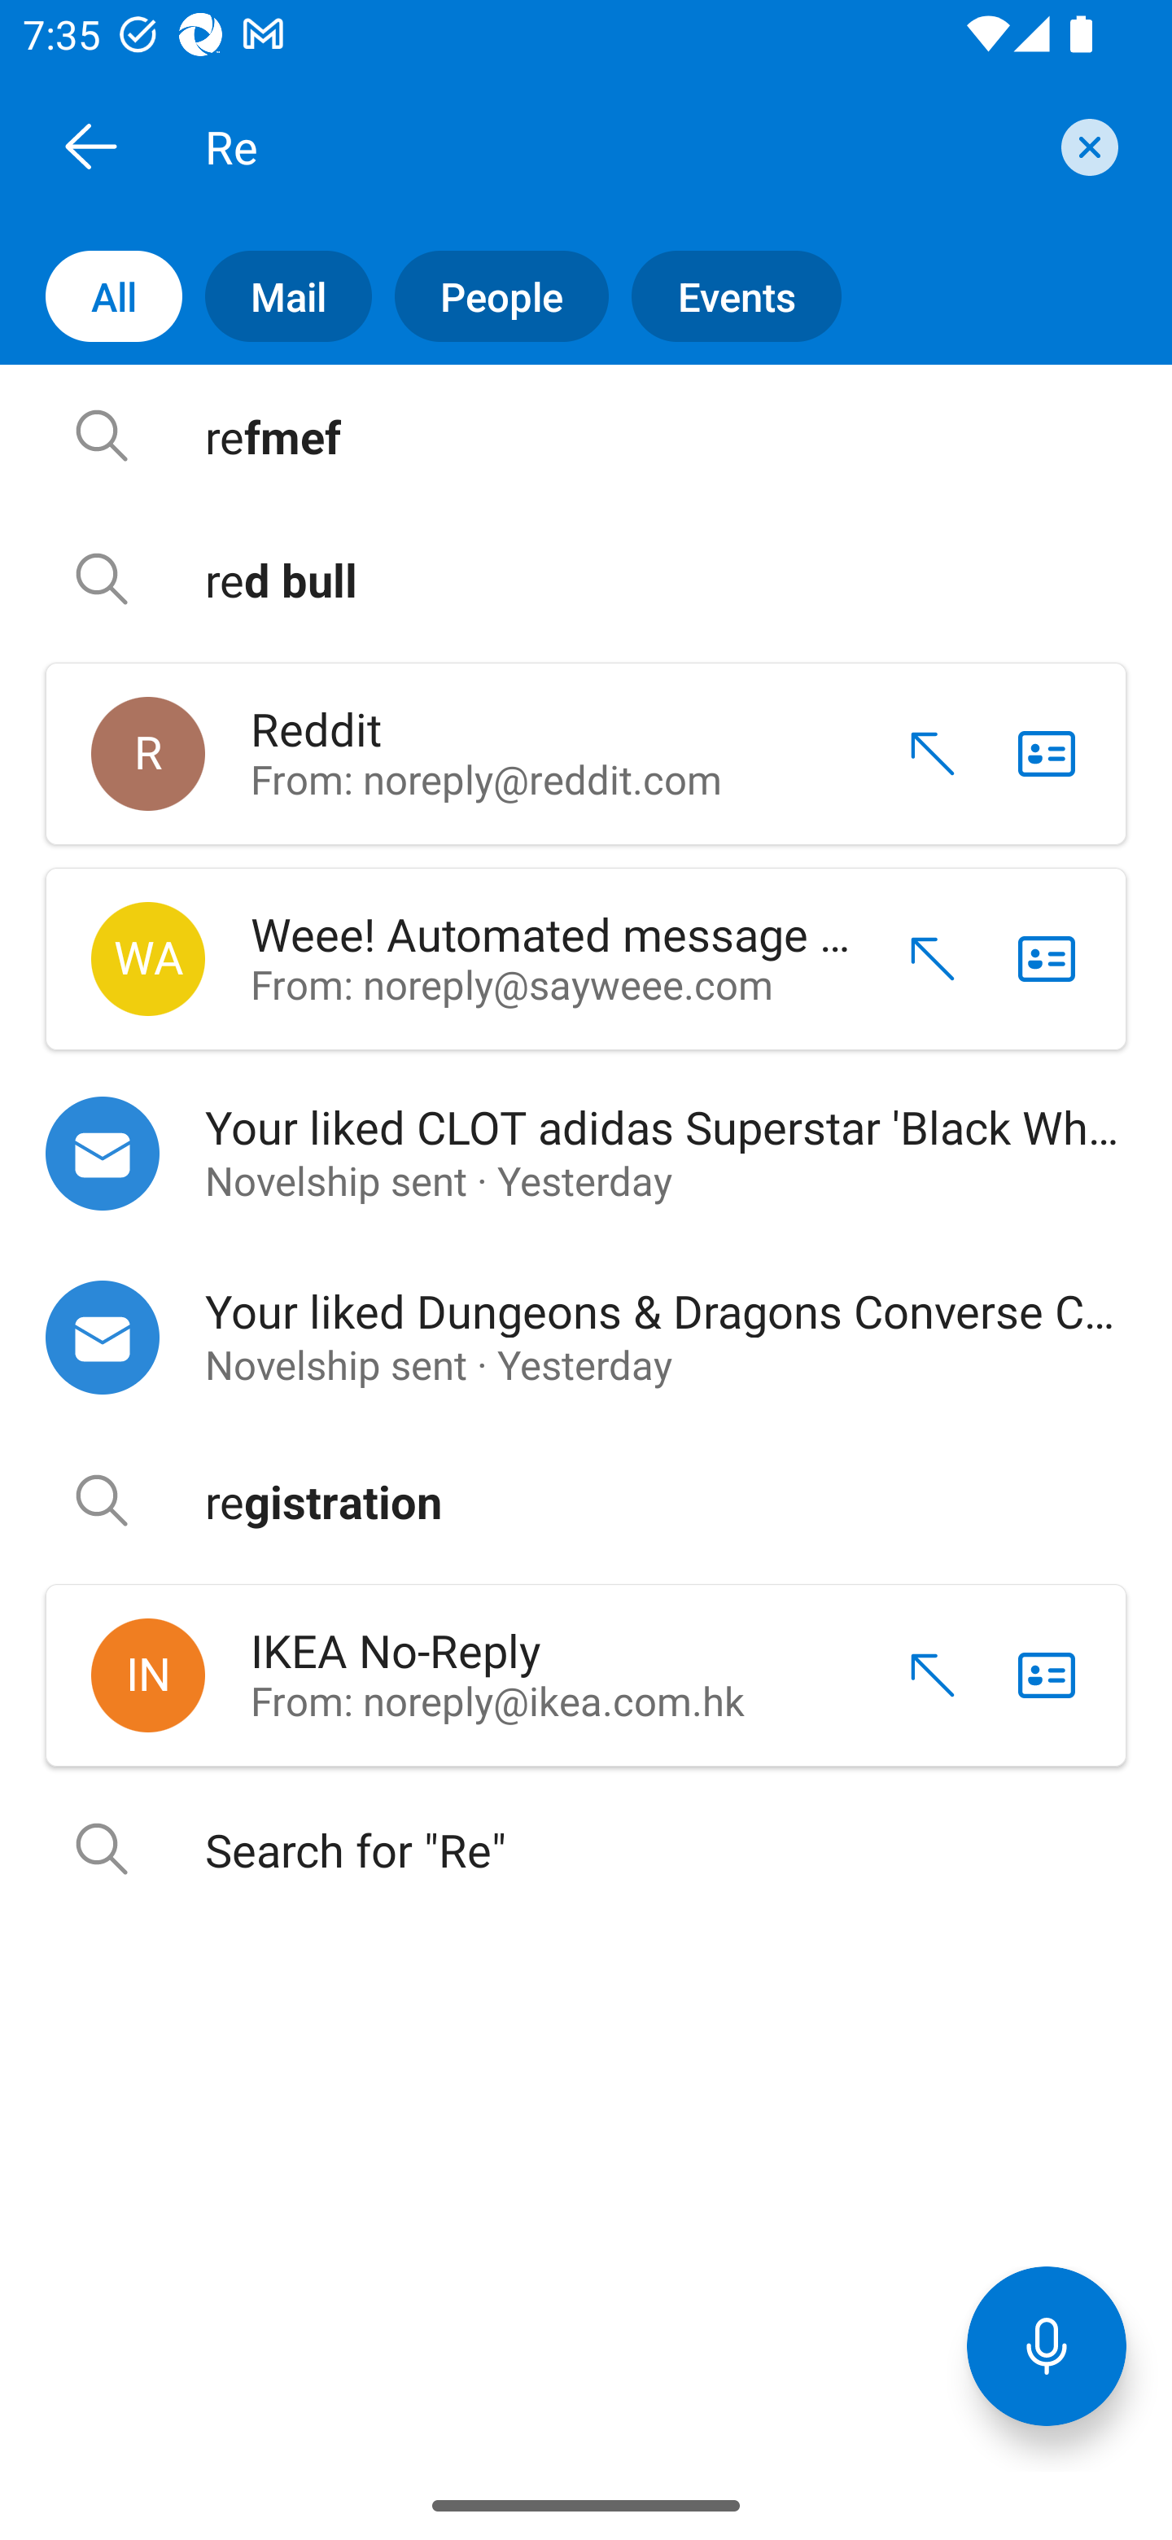 Image resolution: width=1172 pixels, height=2540 pixels. Describe the element at coordinates (921, 1675) in the screenshot. I see `Contact elevation` at that location.